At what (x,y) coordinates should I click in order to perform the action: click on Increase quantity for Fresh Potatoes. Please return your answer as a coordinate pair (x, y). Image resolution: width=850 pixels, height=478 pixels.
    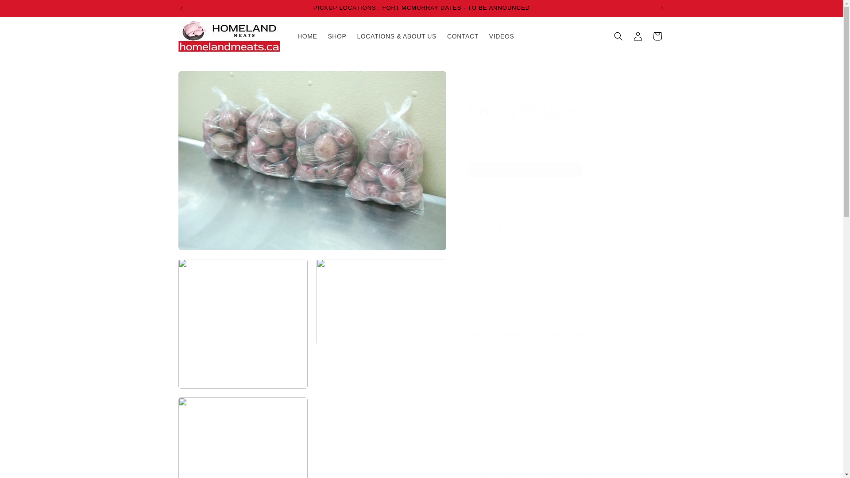
    Looking at the image, I should click on (521, 227).